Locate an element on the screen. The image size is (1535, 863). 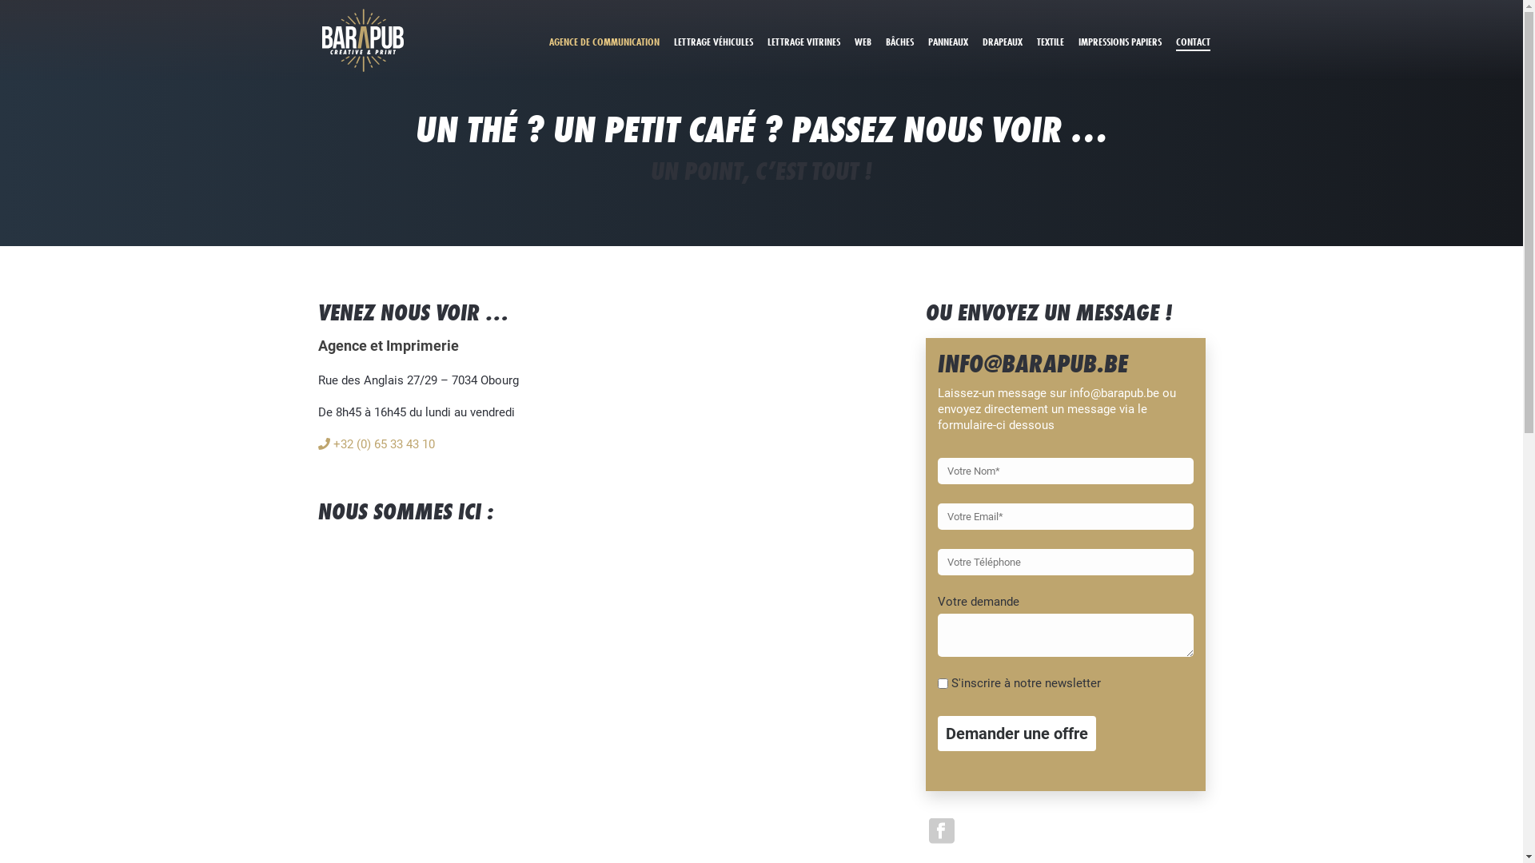
+32 (0) 65 33 43 10 is located at coordinates (377, 444).